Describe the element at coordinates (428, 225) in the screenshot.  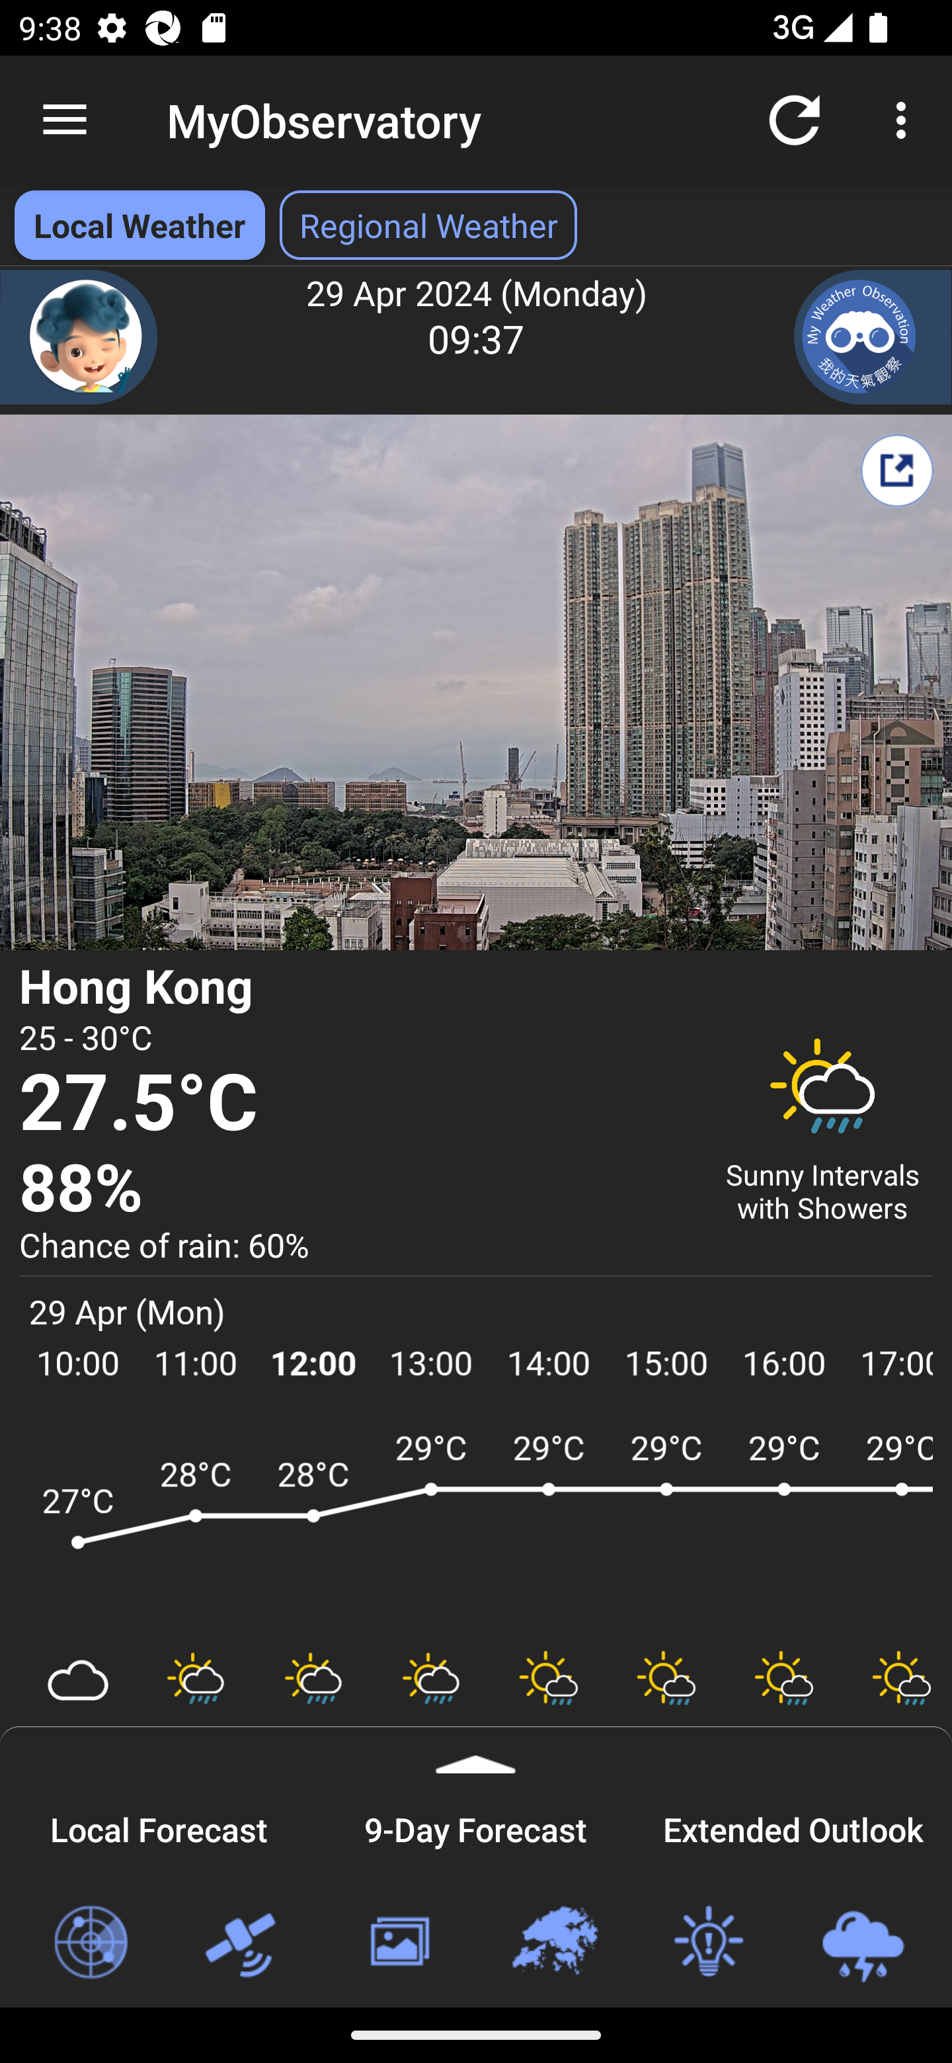
I see `Regional Weather Select Regional Weather` at that location.